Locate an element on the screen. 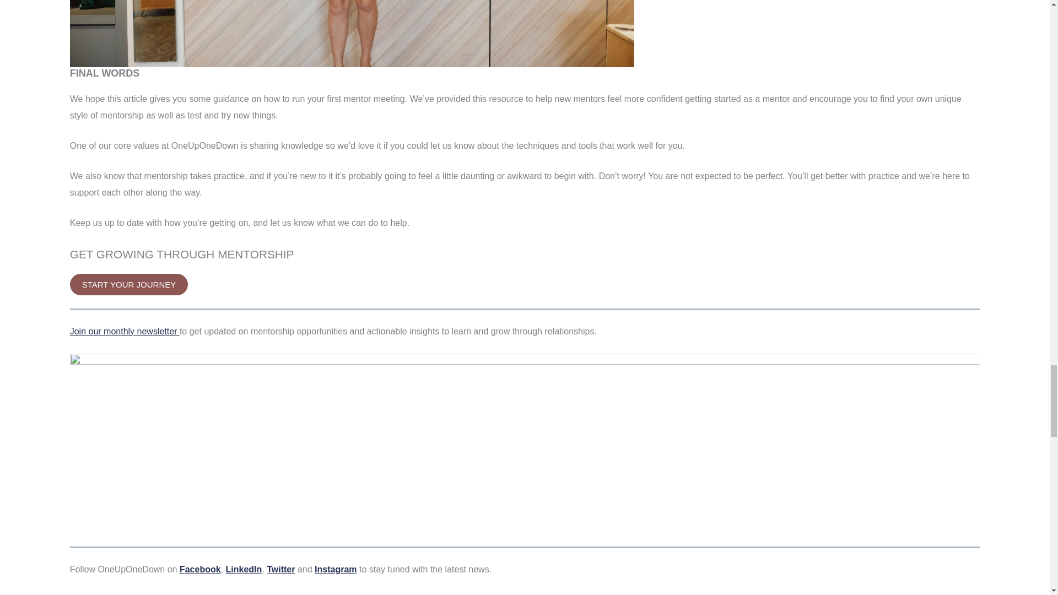 The height and width of the screenshot is (595, 1058). Join our monthly newsletter is located at coordinates (125, 331).